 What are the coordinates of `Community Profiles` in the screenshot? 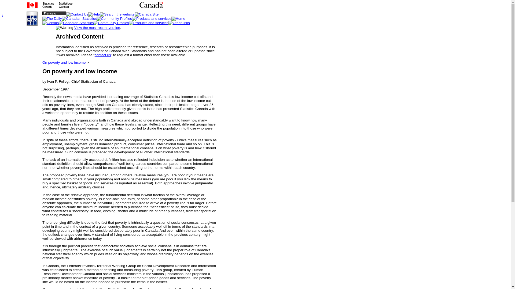 It's located at (114, 18).